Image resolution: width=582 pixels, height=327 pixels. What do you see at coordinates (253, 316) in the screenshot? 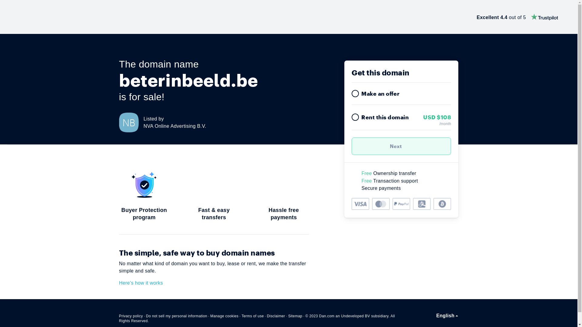
I see `Terms of use` at bounding box center [253, 316].